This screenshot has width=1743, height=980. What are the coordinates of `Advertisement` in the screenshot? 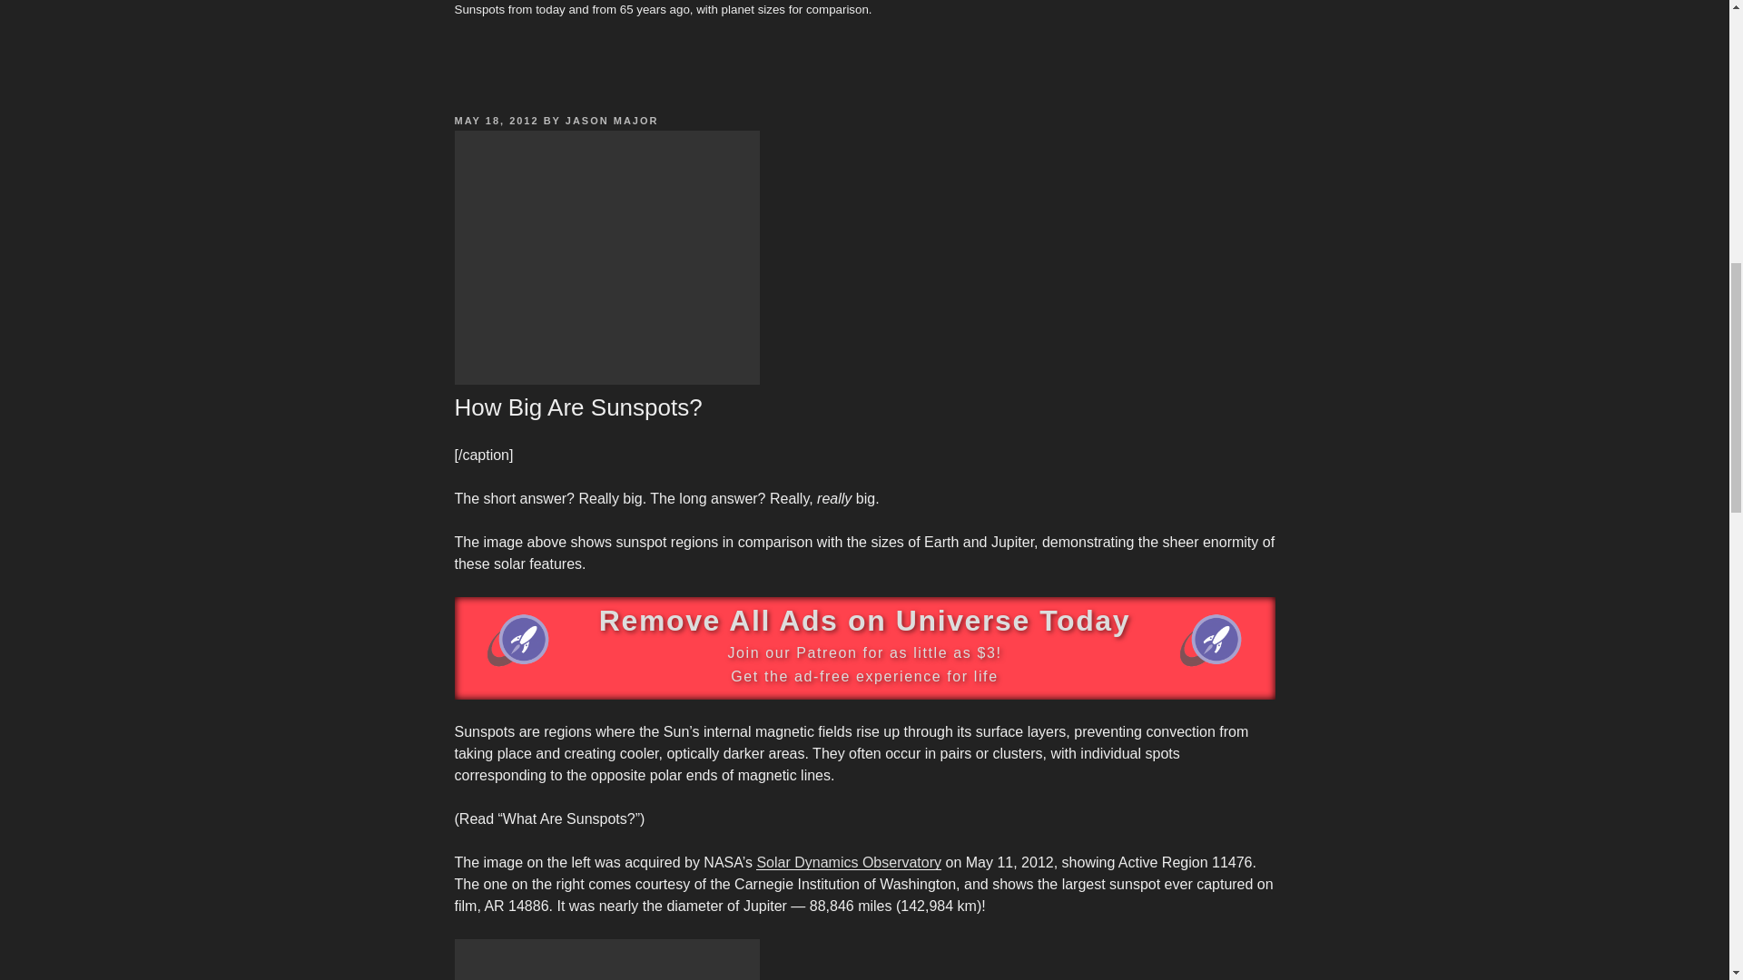 It's located at (606, 959).